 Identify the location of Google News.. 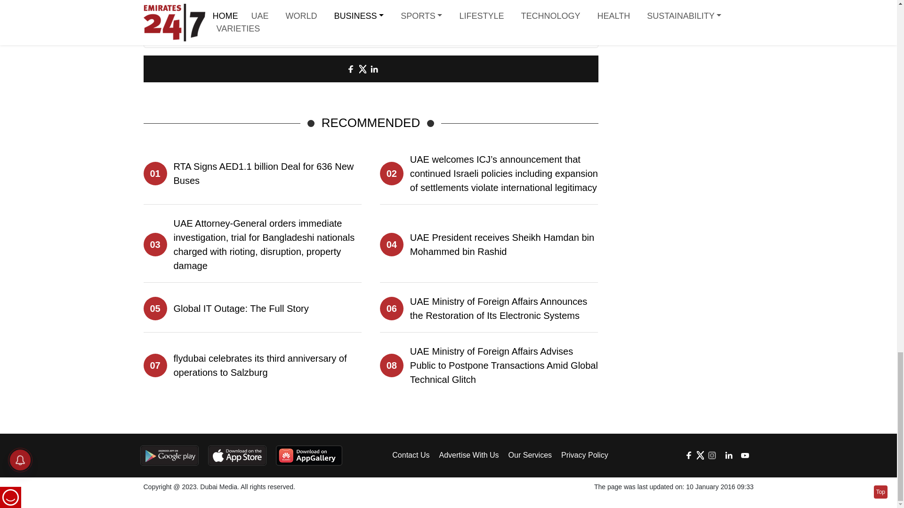
(437, 20).